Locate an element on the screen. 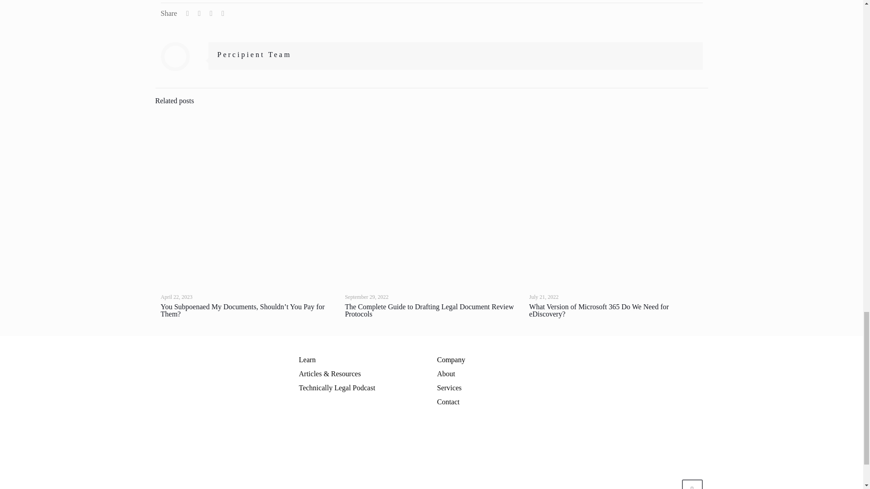  About is located at coordinates (446, 373).